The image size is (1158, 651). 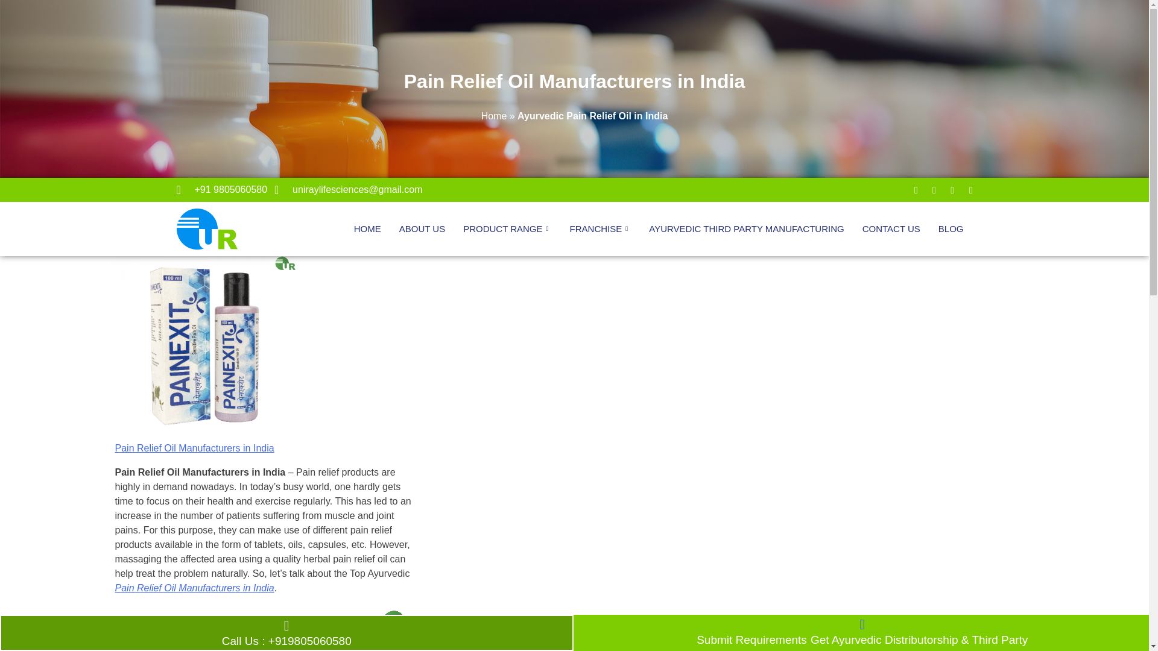 What do you see at coordinates (891, 228) in the screenshot?
I see `CONTACT US` at bounding box center [891, 228].